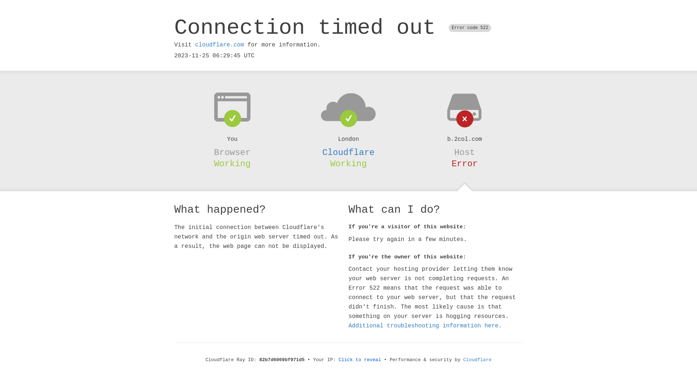  Describe the element at coordinates (360, 360) in the screenshot. I see `Click to reveal` at that location.